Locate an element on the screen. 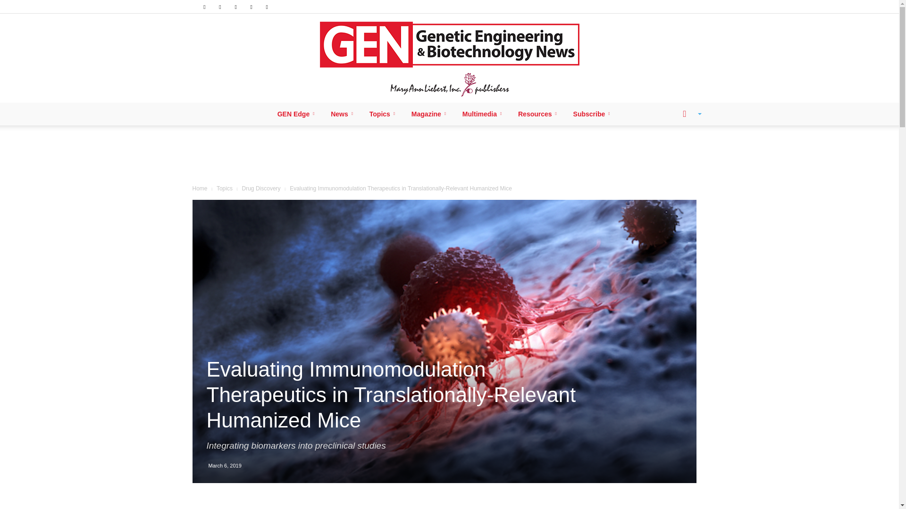 This screenshot has width=906, height=509. RSS is located at coordinates (236, 7).